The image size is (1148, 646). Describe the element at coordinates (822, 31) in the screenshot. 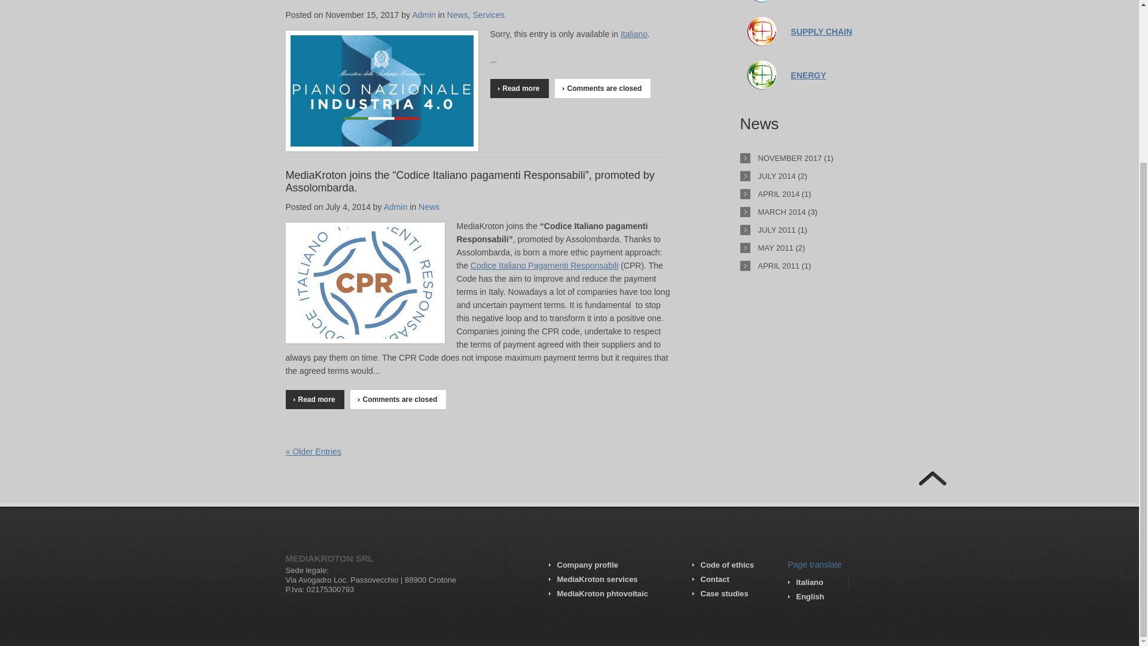

I see `Supply Chain` at that location.